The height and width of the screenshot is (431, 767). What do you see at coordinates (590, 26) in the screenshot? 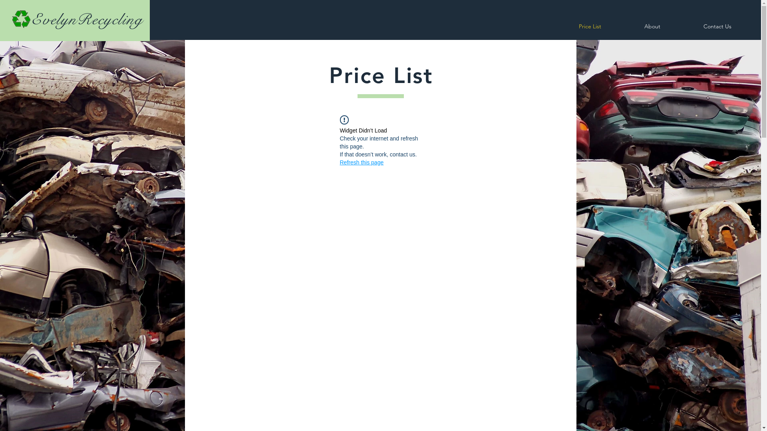
I see `Price List` at bounding box center [590, 26].